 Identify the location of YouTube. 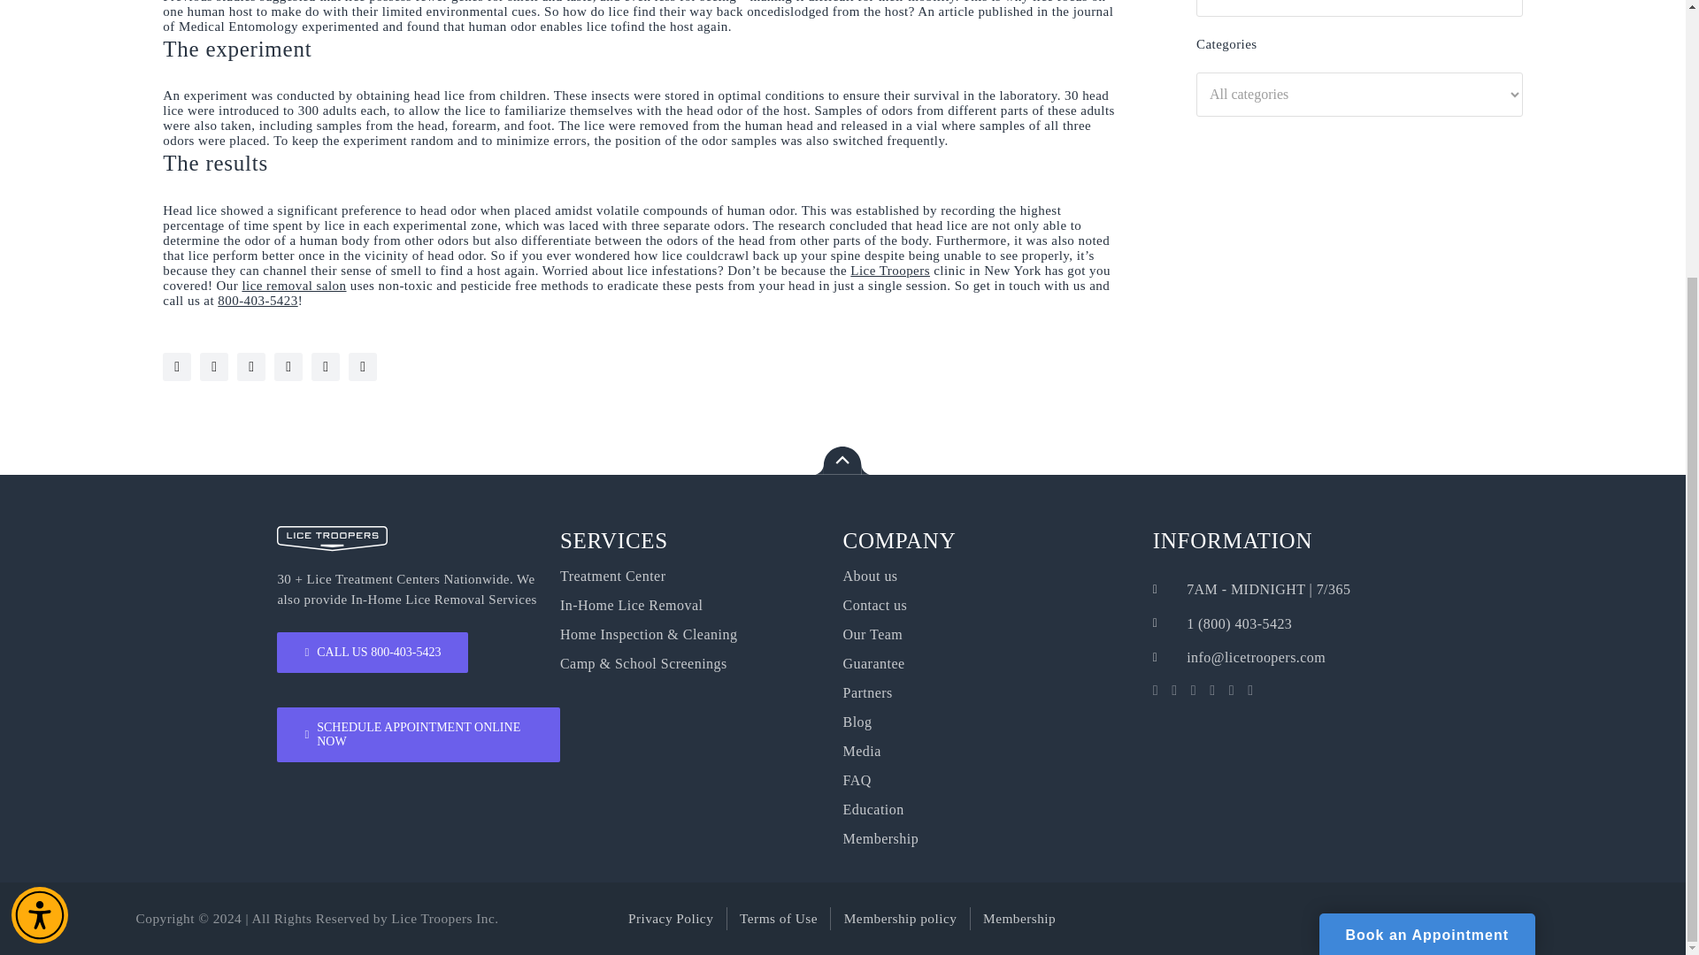
(177, 366).